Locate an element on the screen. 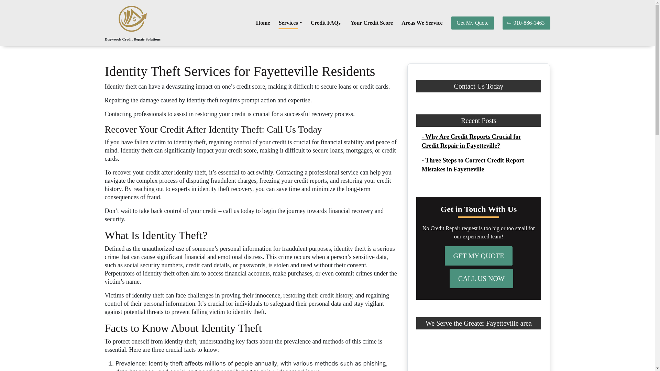  Areas We Service is located at coordinates (421, 23).